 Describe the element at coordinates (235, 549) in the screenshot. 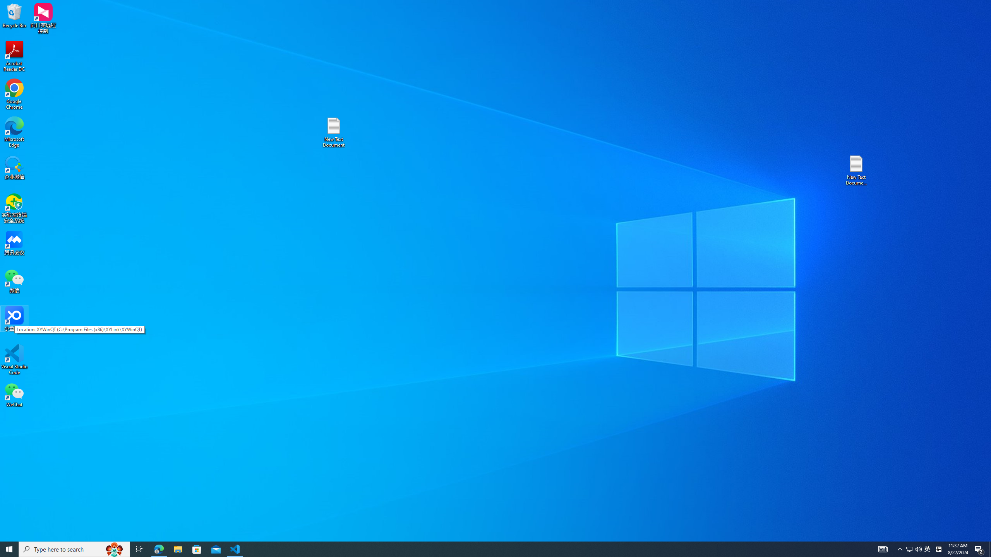

I see `Visual Studio Code - 1 running window` at that location.